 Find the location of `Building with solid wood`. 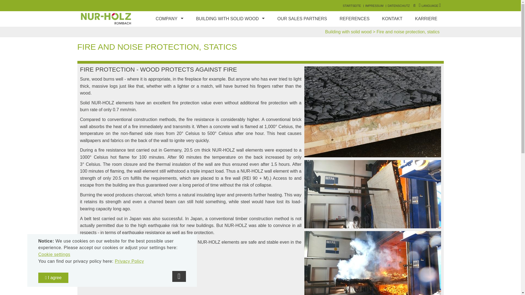

Building with solid wood is located at coordinates (348, 32).